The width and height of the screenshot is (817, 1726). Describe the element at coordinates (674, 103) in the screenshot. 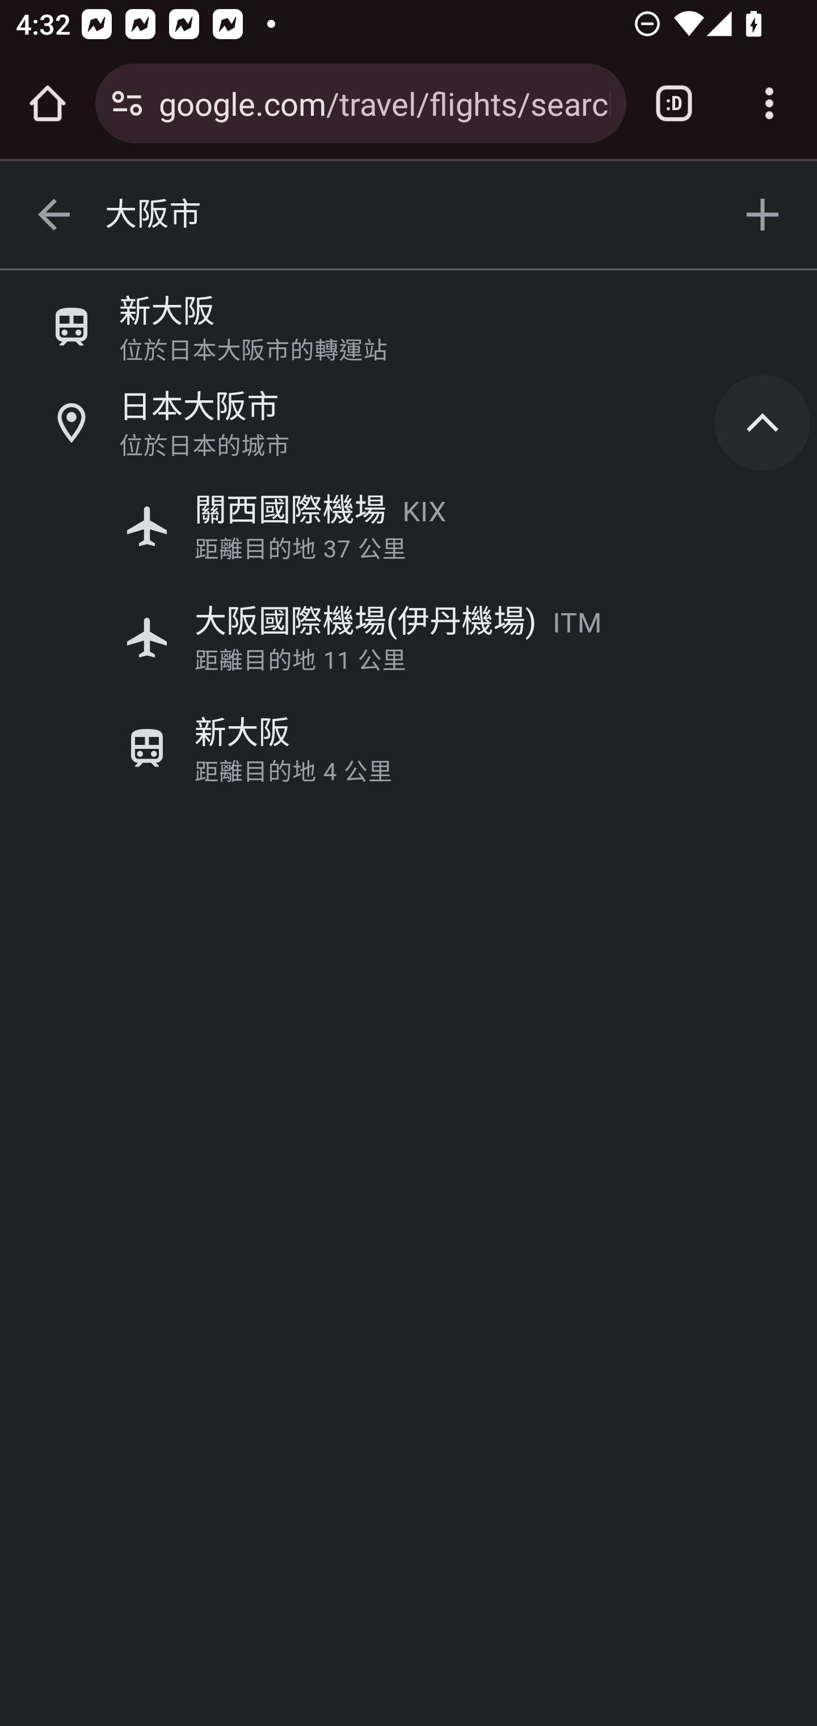

I see `Switch or close tabs` at that location.